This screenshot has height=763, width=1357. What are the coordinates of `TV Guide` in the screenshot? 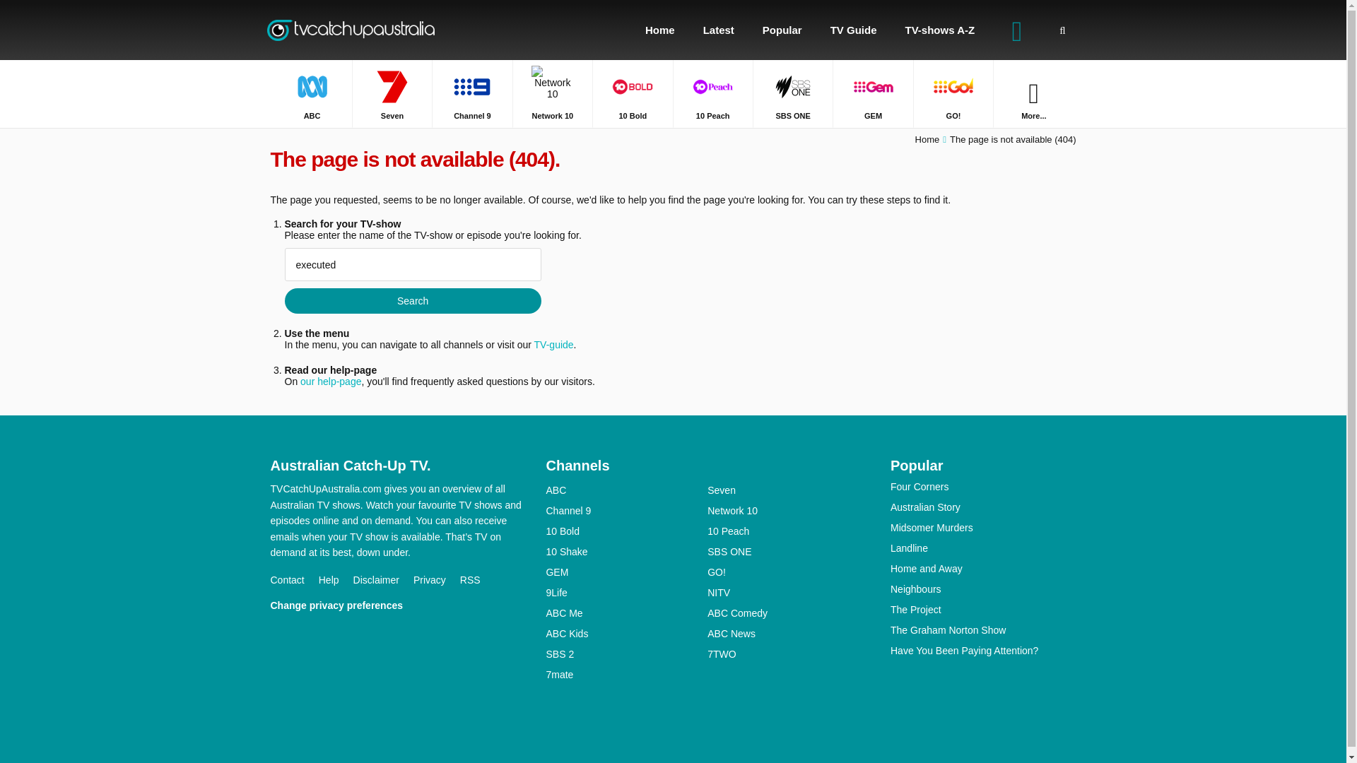 It's located at (854, 30).